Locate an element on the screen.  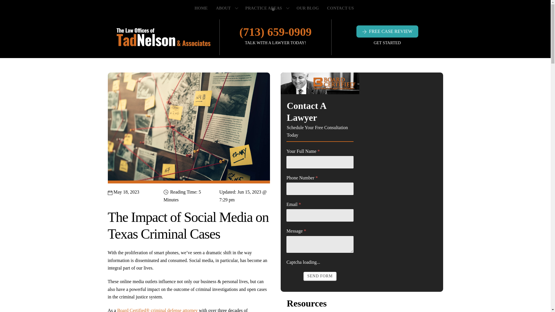
The Impact of Social Media on Texas Criminal Cases is located at coordinates (188, 128).